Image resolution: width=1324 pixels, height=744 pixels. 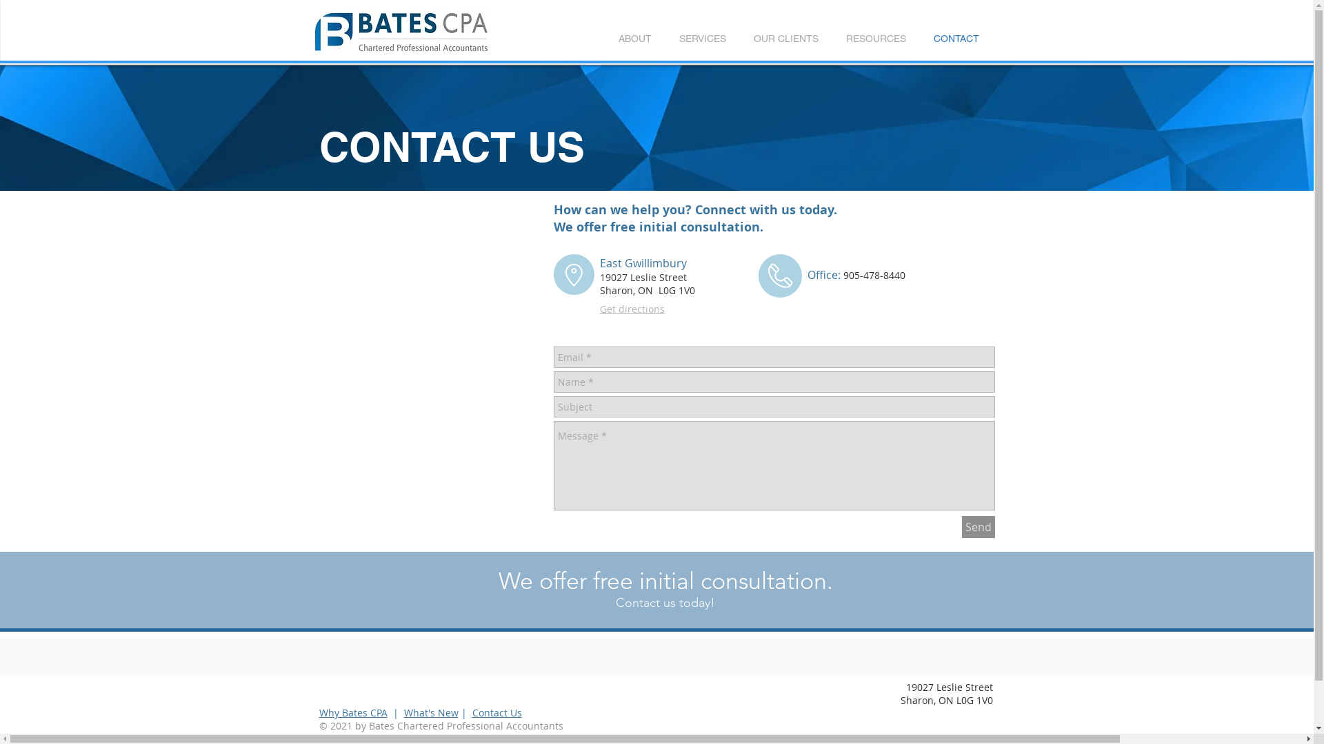 What do you see at coordinates (785, 39) in the screenshot?
I see `OUR CLIENTS` at bounding box center [785, 39].